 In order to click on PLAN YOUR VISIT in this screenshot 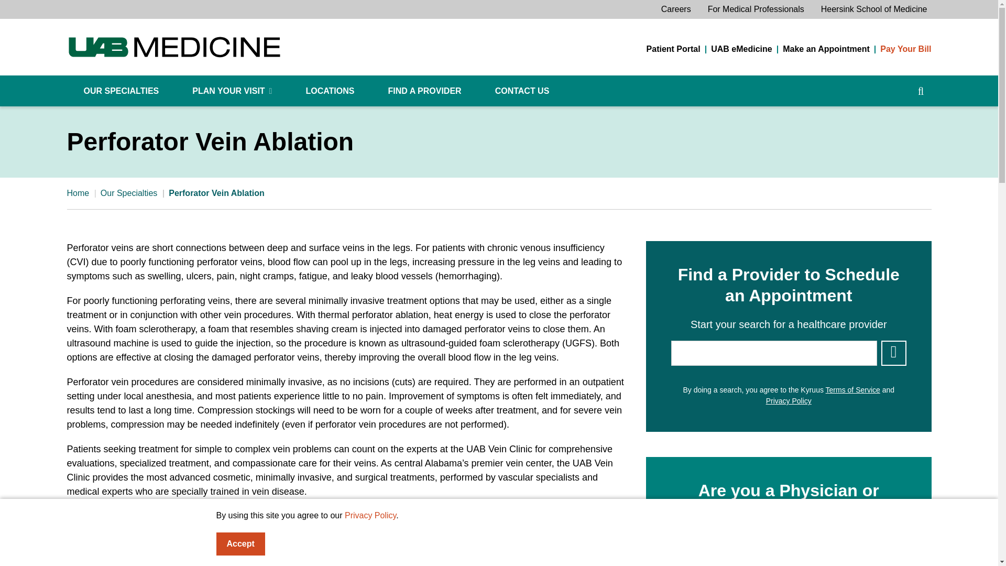, I will do `click(232, 91)`.